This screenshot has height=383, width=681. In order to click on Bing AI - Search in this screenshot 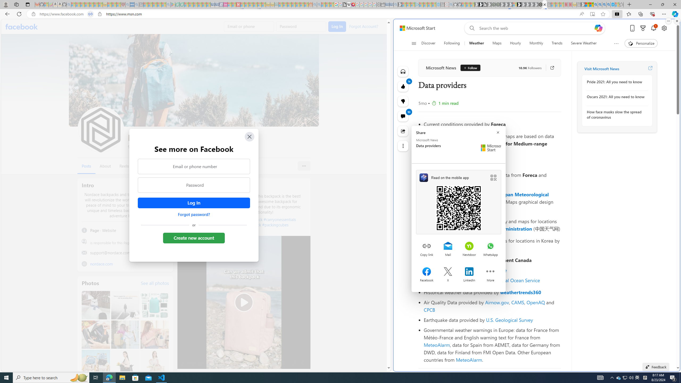, I will do `click(595, 5)`.